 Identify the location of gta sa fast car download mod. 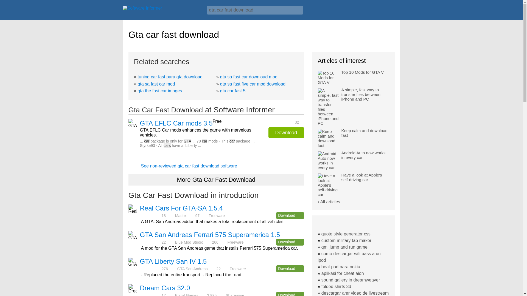
(249, 77).